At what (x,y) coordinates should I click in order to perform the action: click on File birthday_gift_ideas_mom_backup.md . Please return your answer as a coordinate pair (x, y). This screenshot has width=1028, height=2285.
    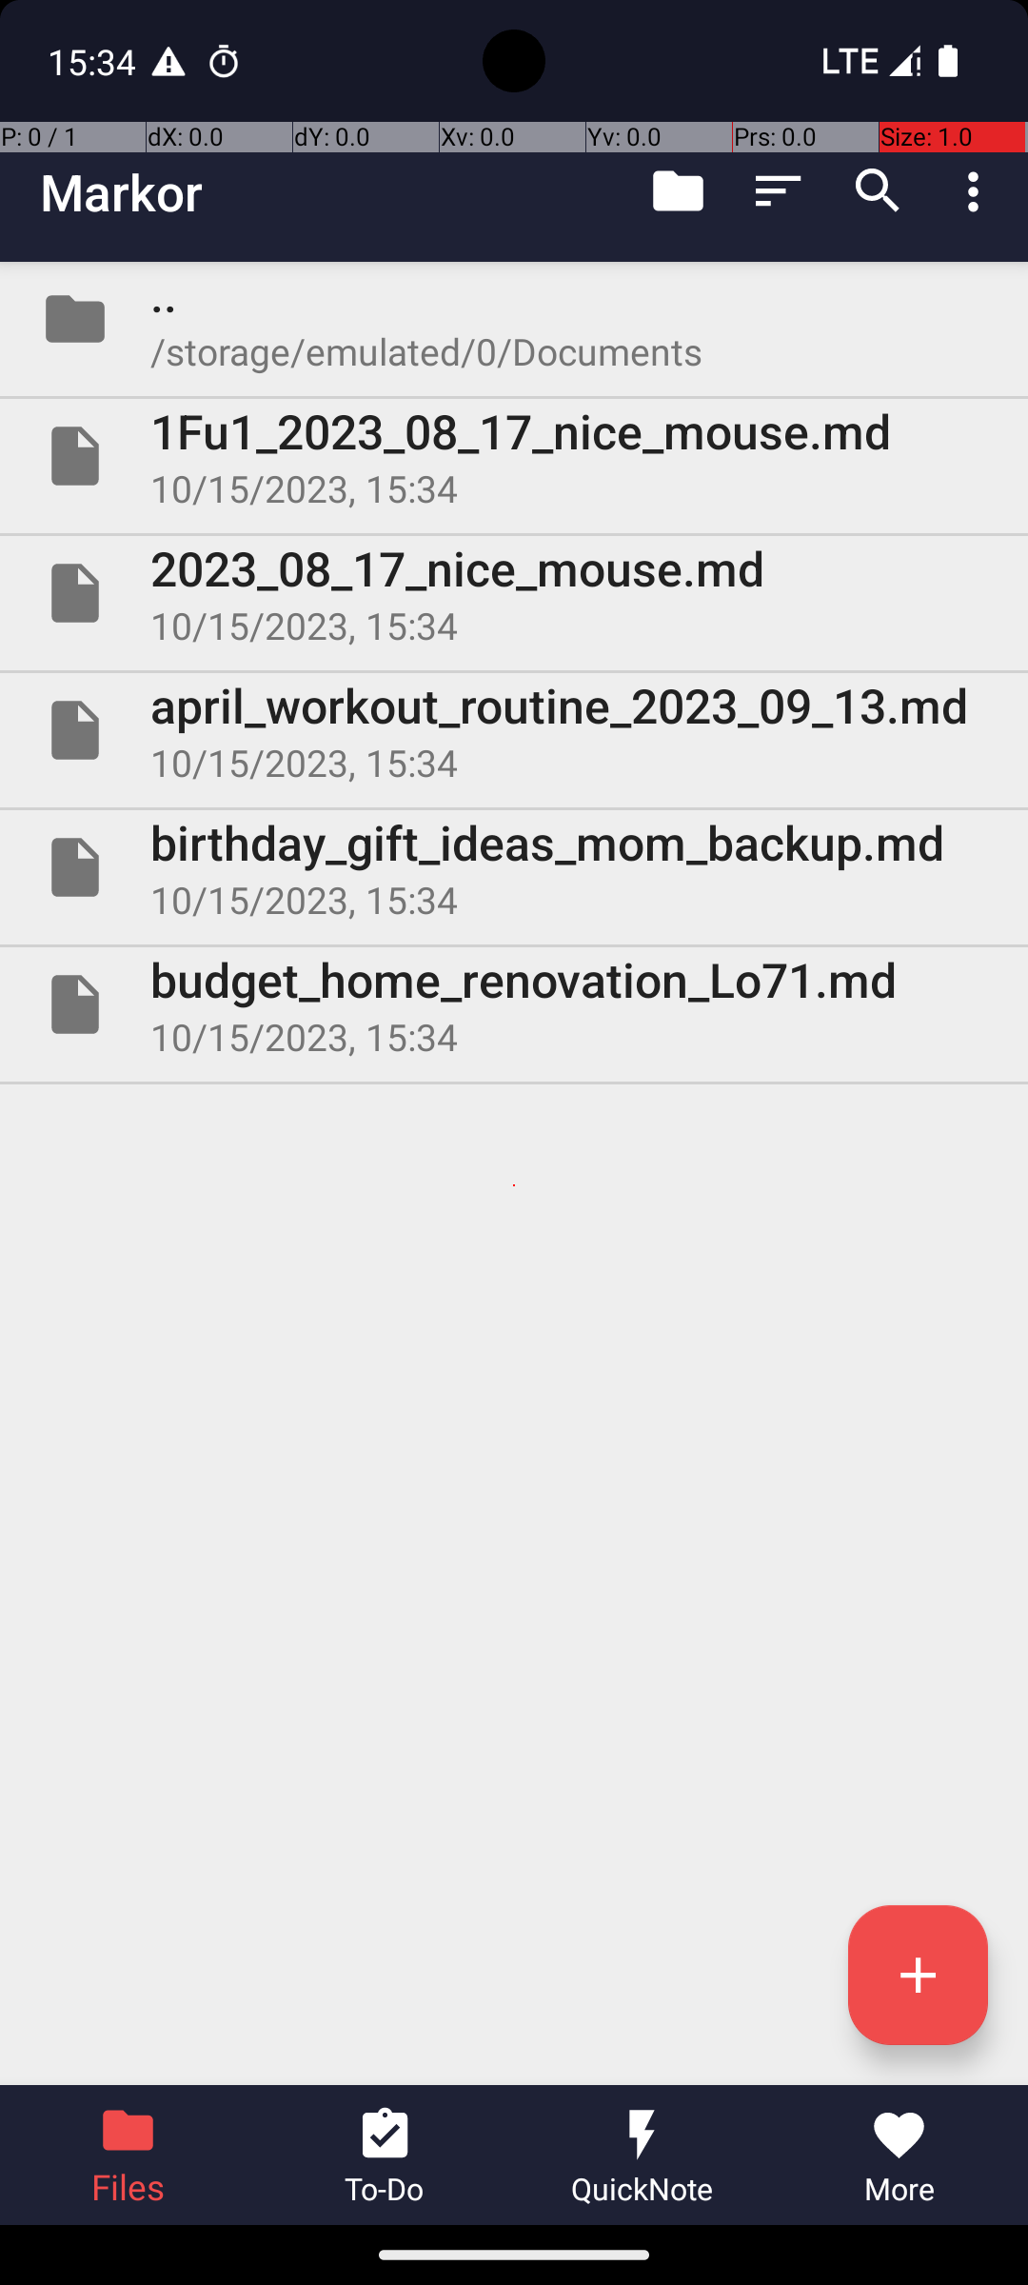
    Looking at the image, I should click on (514, 866).